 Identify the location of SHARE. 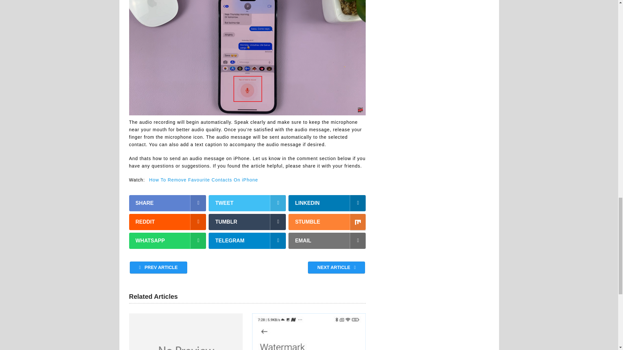
(167, 203).